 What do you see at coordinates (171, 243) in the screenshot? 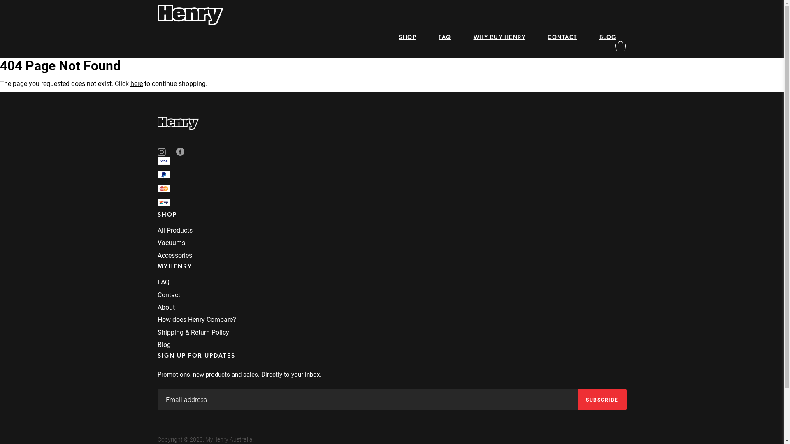
I see `Vacuums` at bounding box center [171, 243].